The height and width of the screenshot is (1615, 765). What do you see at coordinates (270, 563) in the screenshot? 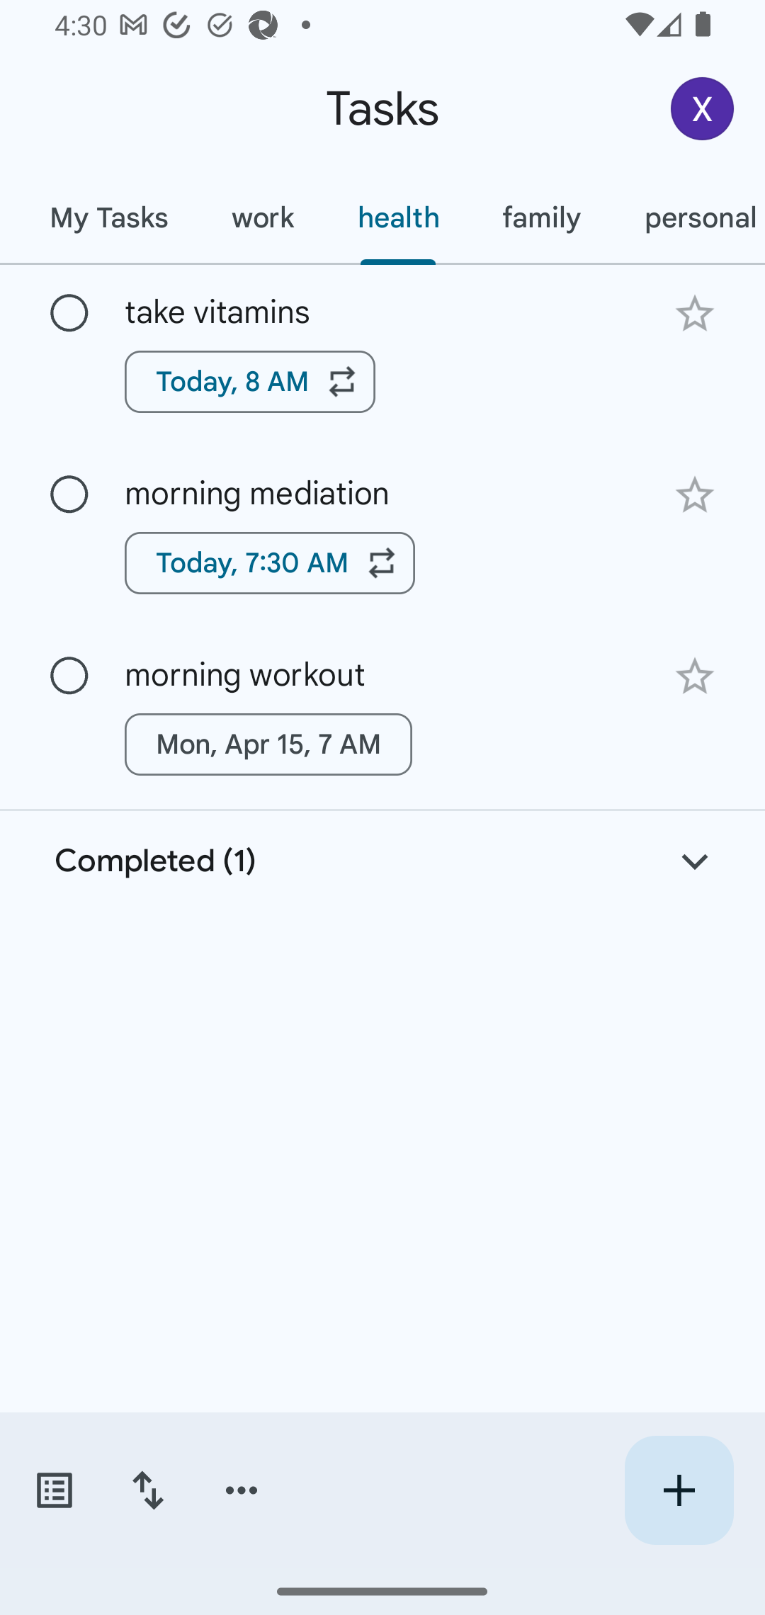
I see `Today, 7:30 AM` at bounding box center [270, 563].